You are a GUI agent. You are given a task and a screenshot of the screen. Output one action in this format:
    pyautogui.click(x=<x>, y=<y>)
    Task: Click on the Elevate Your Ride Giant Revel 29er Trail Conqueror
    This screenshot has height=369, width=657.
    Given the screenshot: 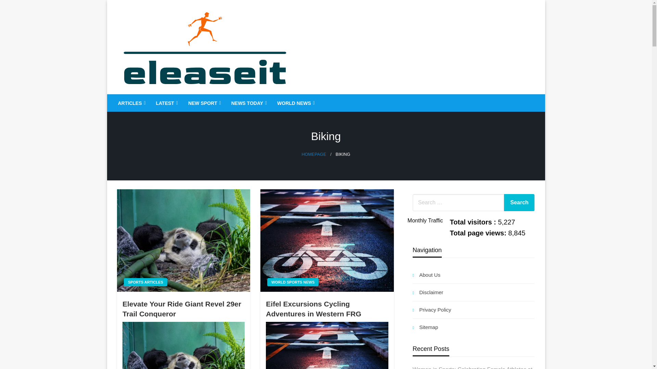 What is the action you would take?
    pyautogui.click(x=183, y=309)
    